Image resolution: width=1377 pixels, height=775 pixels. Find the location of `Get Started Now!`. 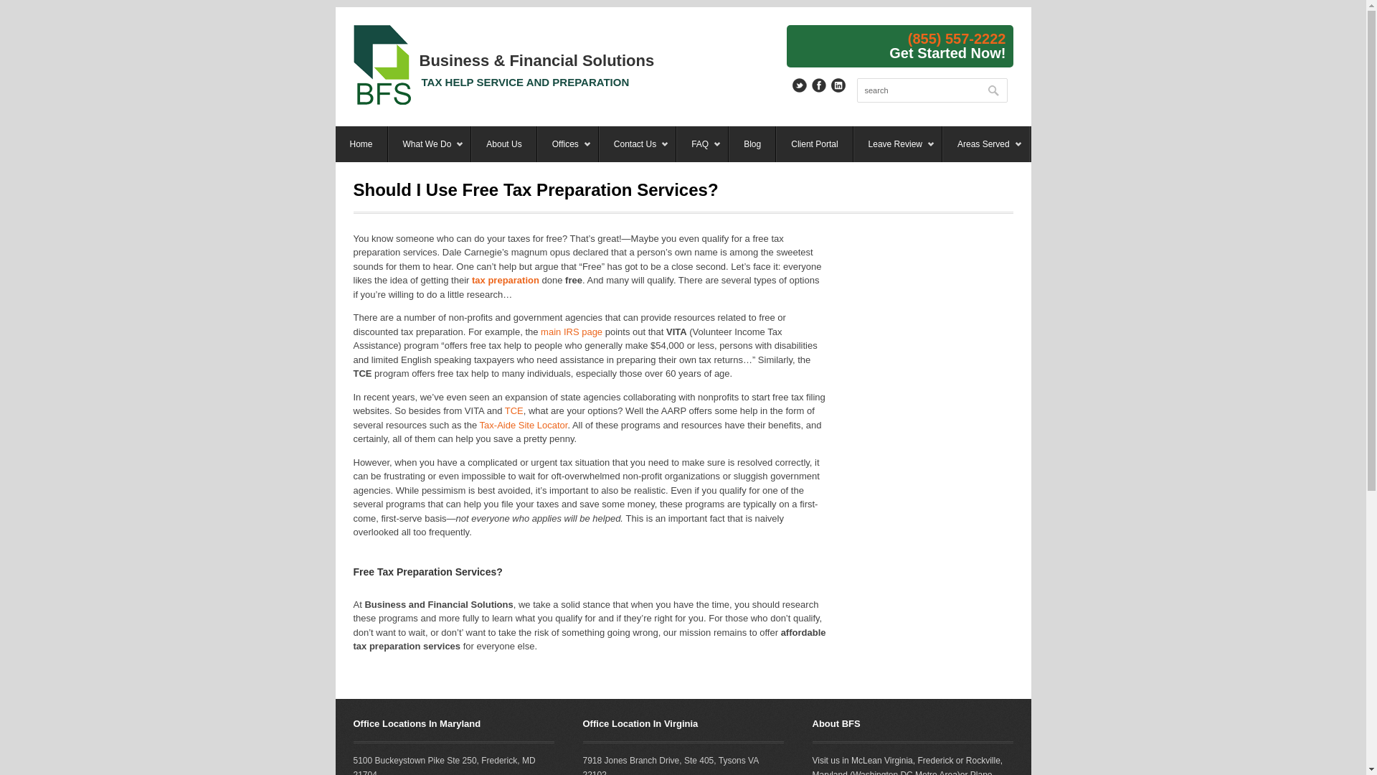

Get Started Now! is located at coordinates (947, 52).